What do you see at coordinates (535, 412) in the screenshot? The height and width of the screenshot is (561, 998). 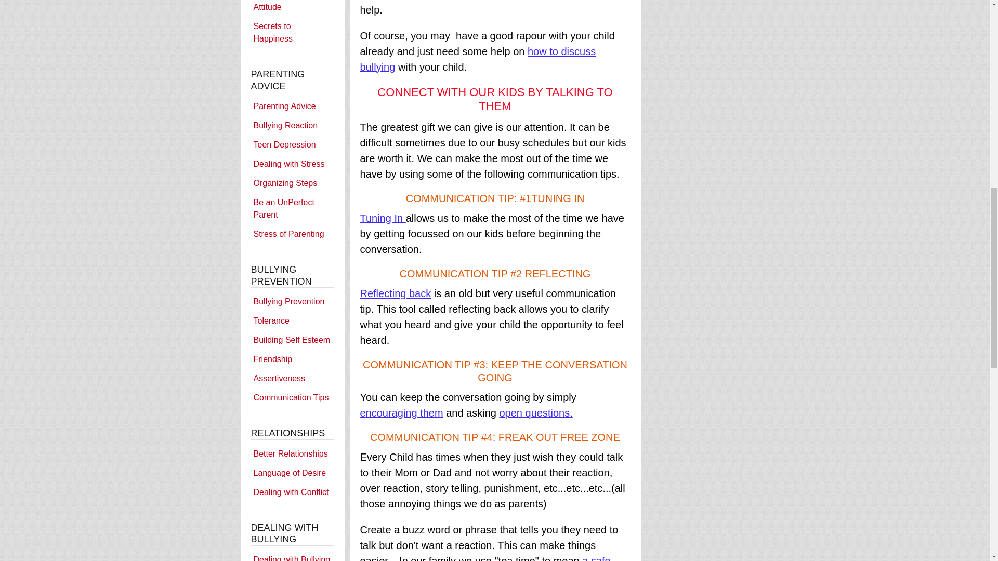 I see `open questions.` at bounding box center [535, 412].